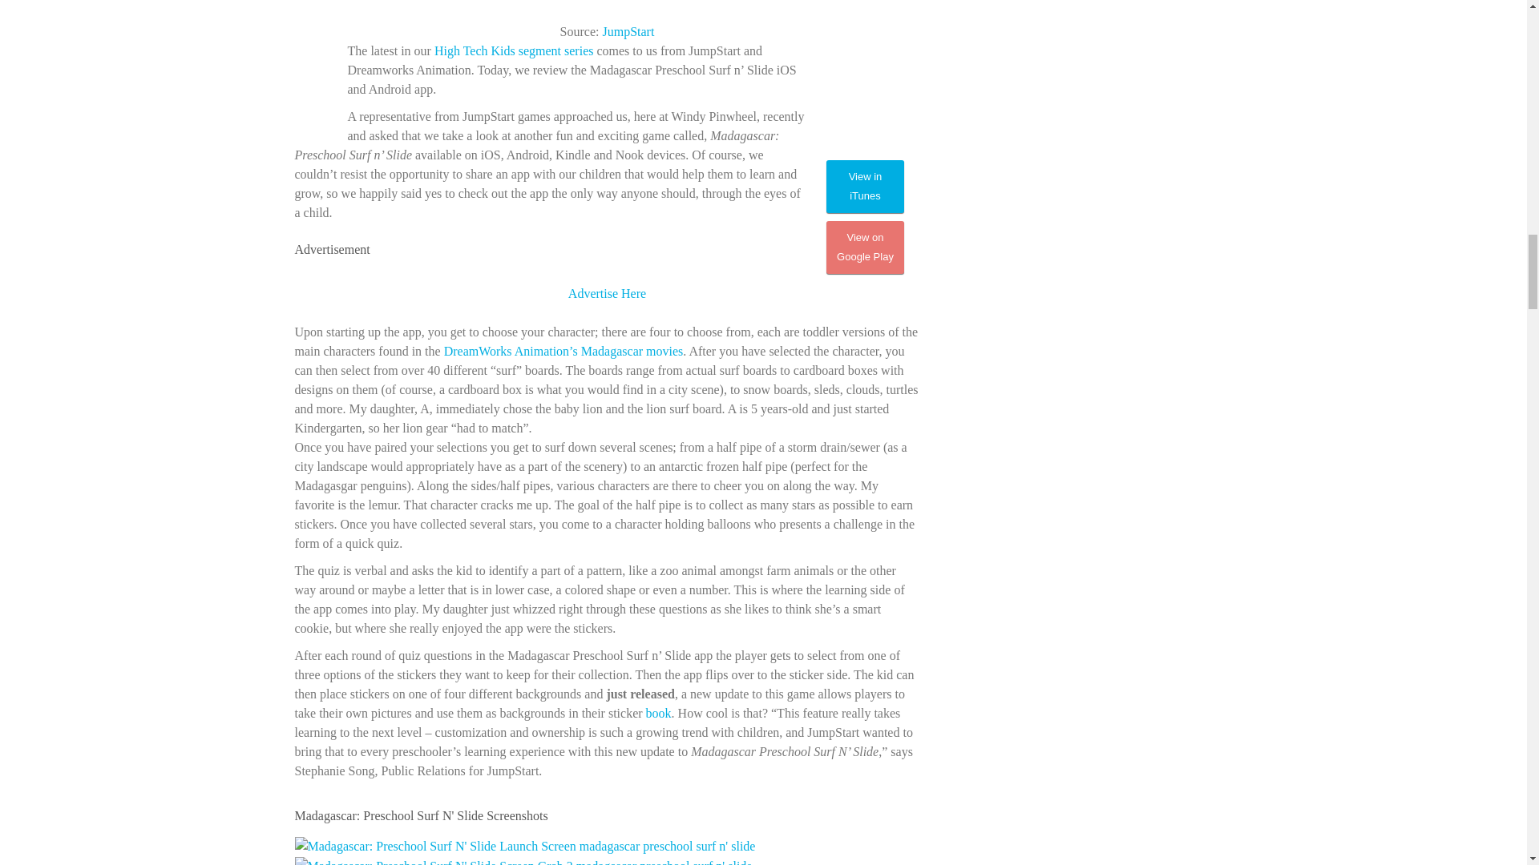  What do you see at coordinates (628, 31) in the screenshot?
I see `madagascar preschool surf n' slide:` at bounding box center [628, 31].